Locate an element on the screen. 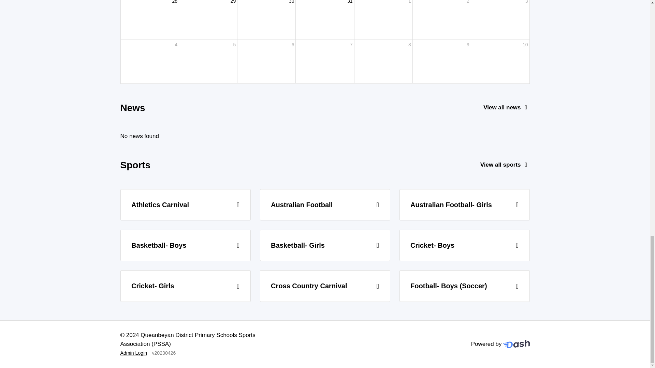 This screenshot has height=368, width=655. 6 is located at coordinates (266, 61).